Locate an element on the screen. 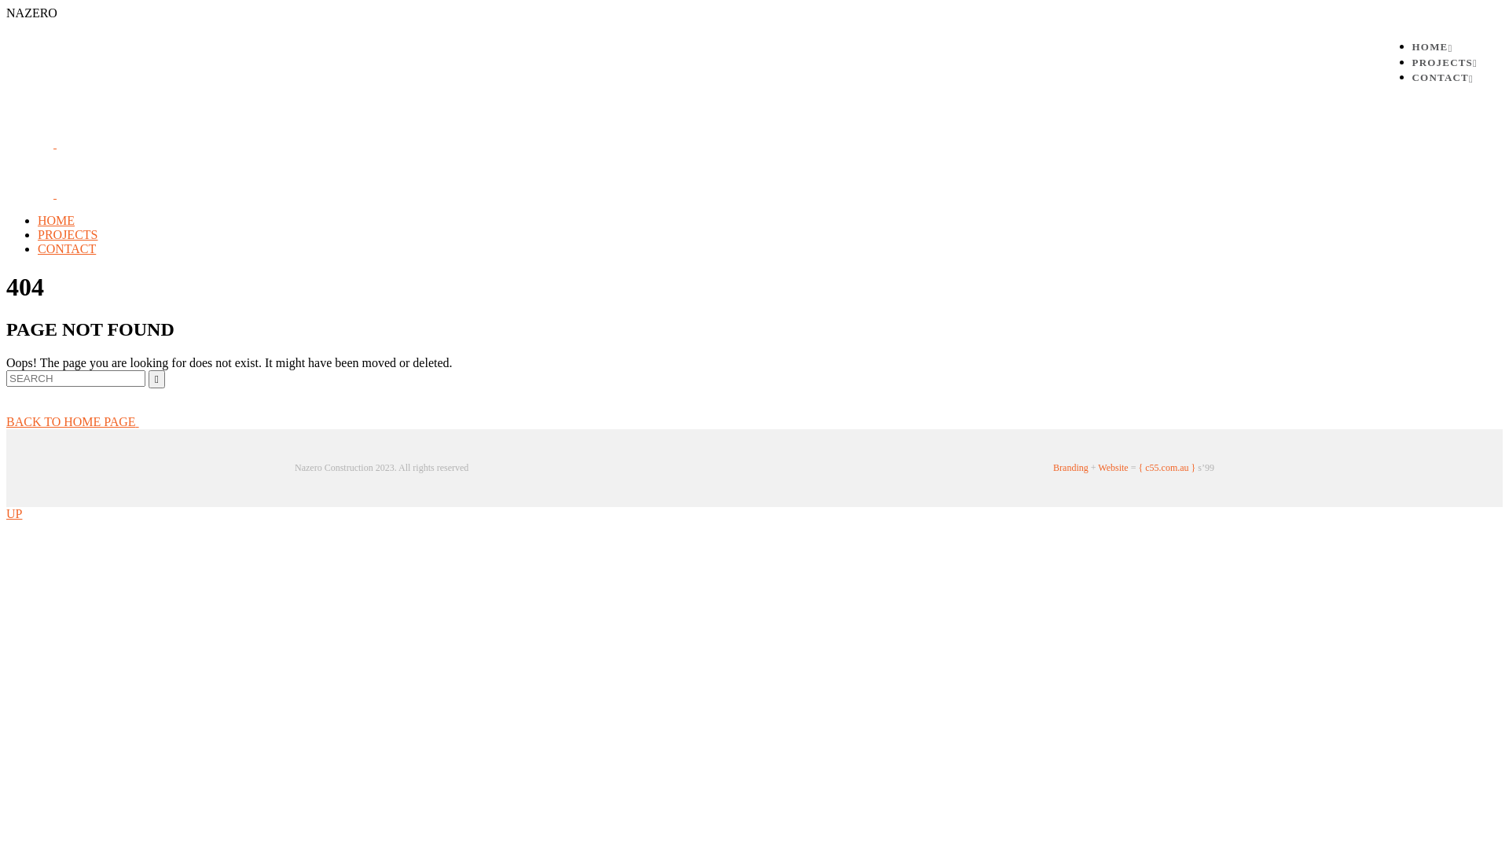 This screenshot has width=1509, height=849. Nazero Construction is located at coordinates (55, 143).